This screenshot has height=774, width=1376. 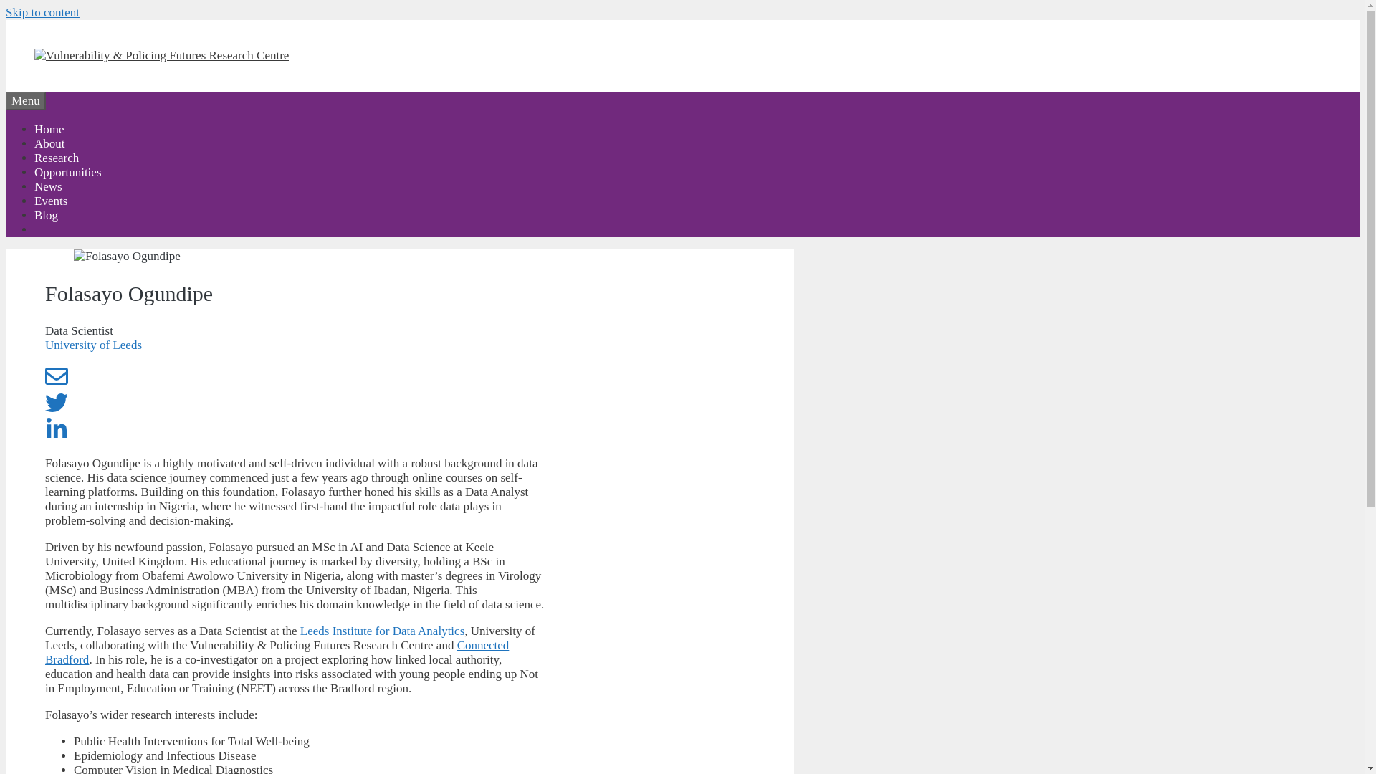 What do you see at coordinates (68, 172) in the screenshot?
I see `Opportunities` at bounding box center [68, 172].